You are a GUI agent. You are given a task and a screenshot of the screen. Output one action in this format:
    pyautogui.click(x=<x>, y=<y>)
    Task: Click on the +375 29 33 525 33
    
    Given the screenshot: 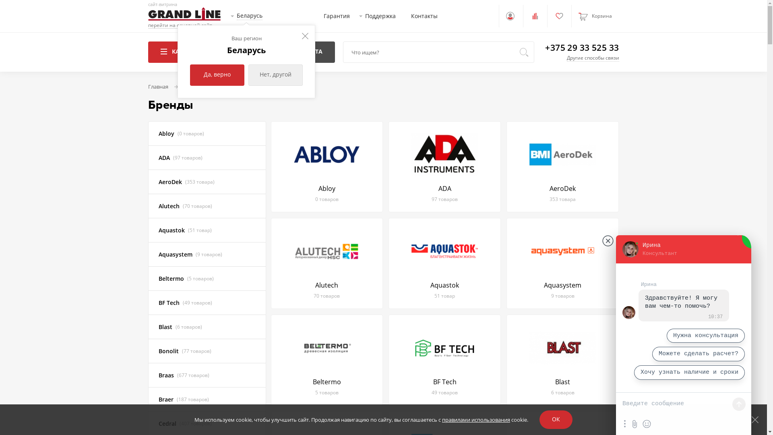 What is the action you would take?
    pyautogui.click(x=582, y=48)
    